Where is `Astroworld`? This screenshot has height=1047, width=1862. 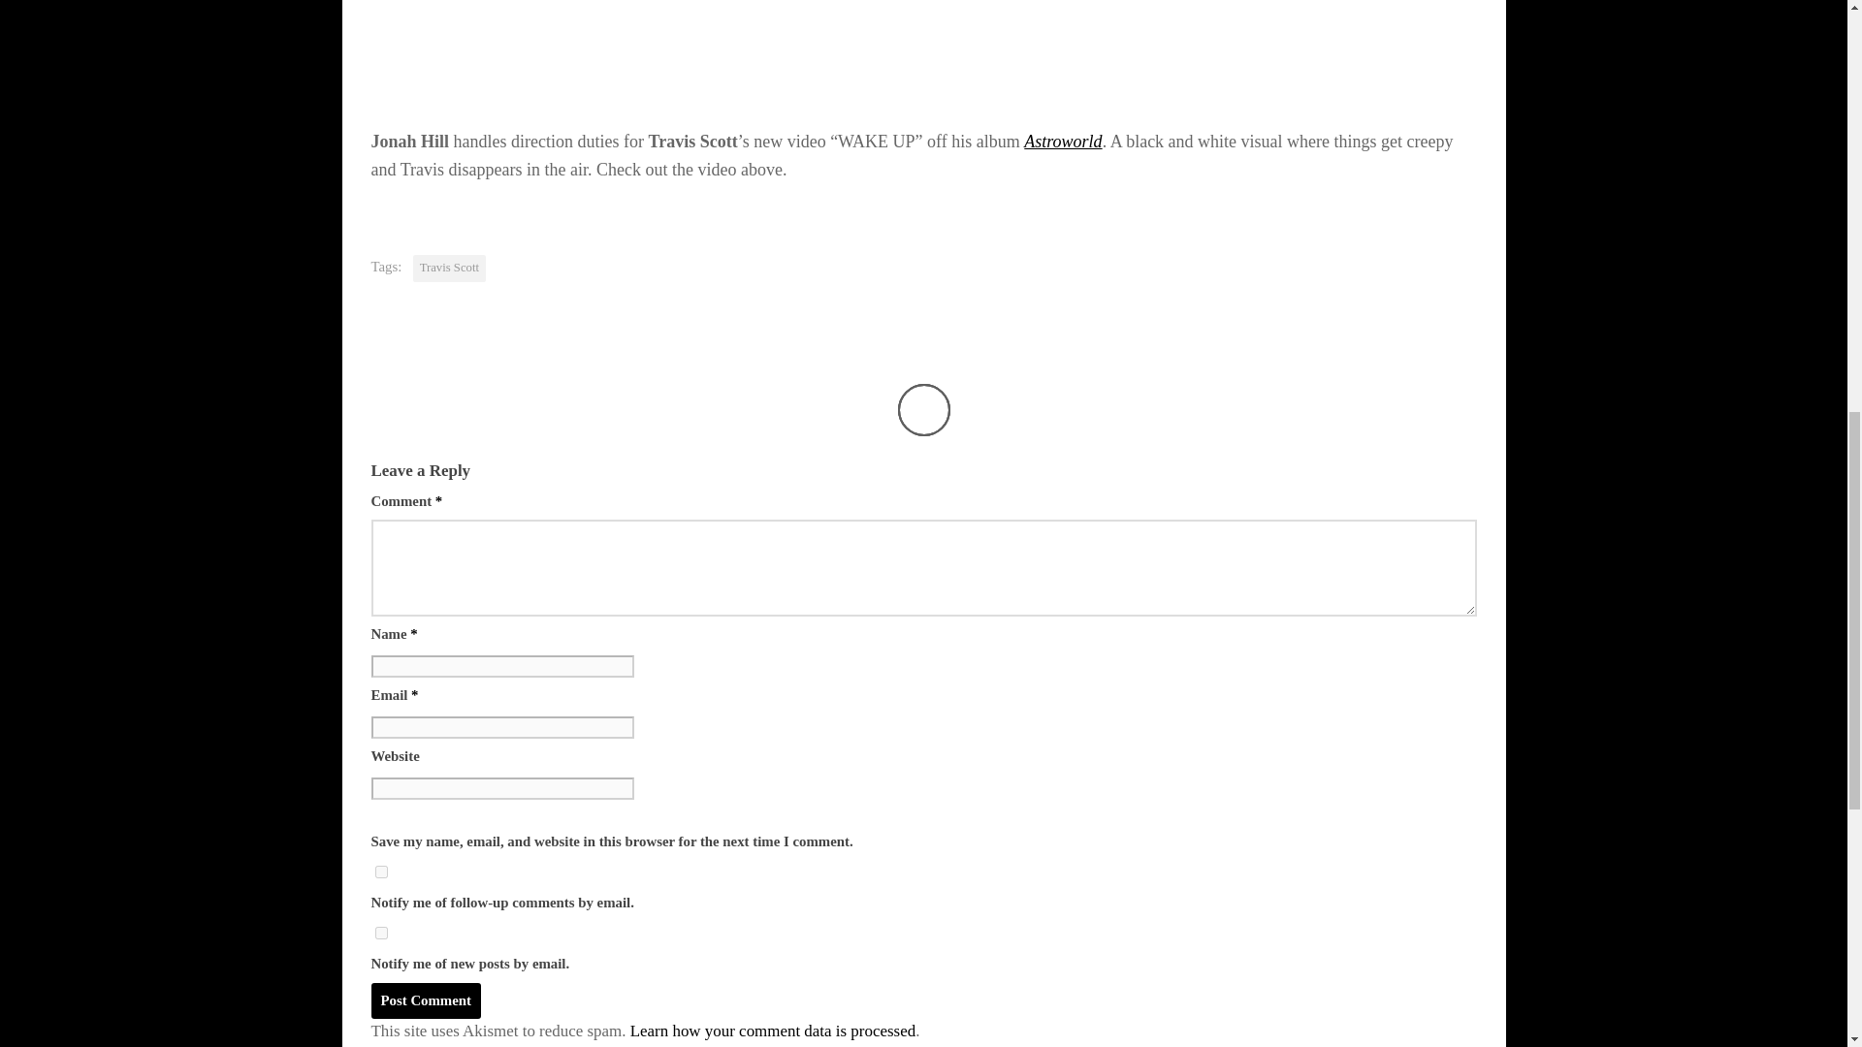 Astroworld is located at coordinates (1063, 142).